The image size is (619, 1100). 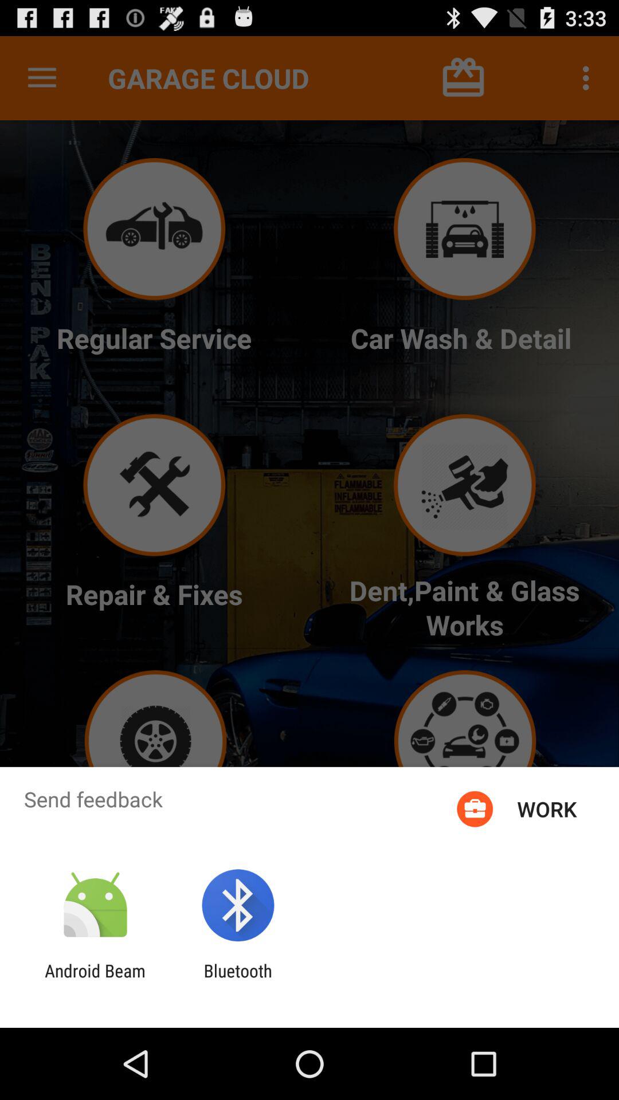 I want to click on turn on the bluetooth item, so click(x=237, y=981).